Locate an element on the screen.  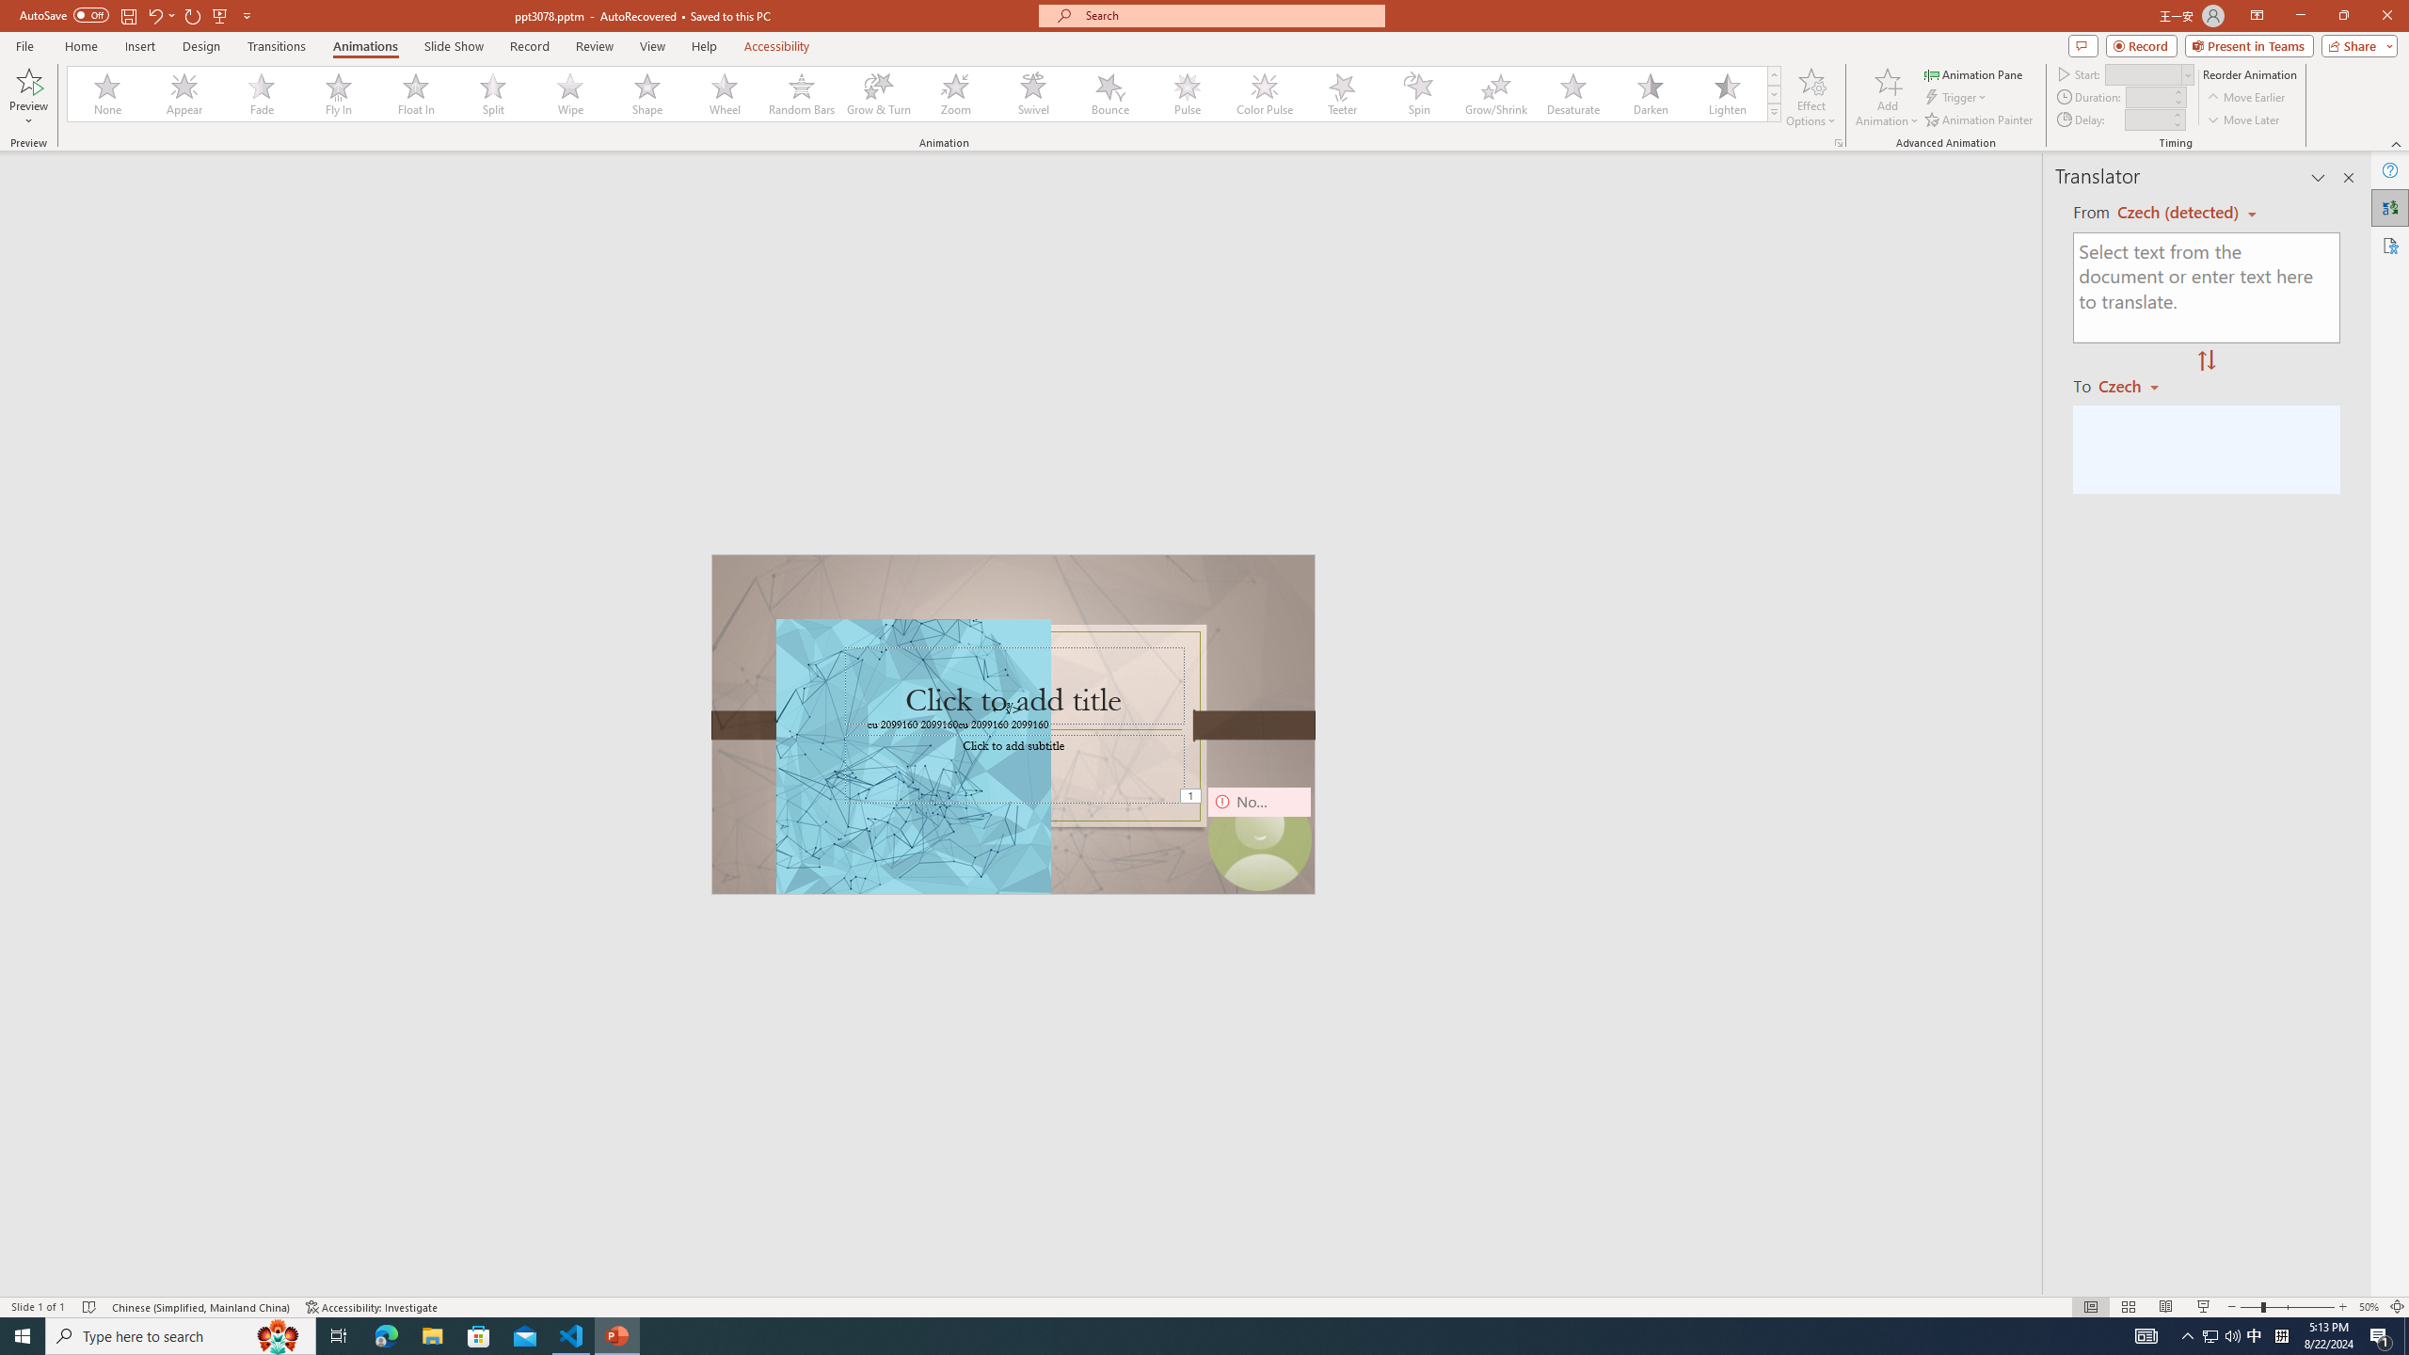
Gmail is located at coordinates (599, 130).